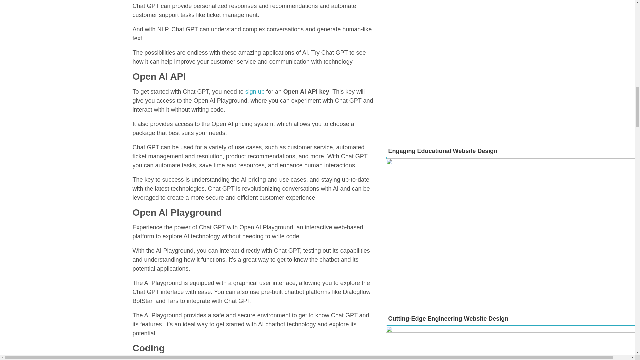 This screenshot has width=640, height=360. Describe the element at coordinates (255, 91) in the screenshot. I see `sign up` at that location.